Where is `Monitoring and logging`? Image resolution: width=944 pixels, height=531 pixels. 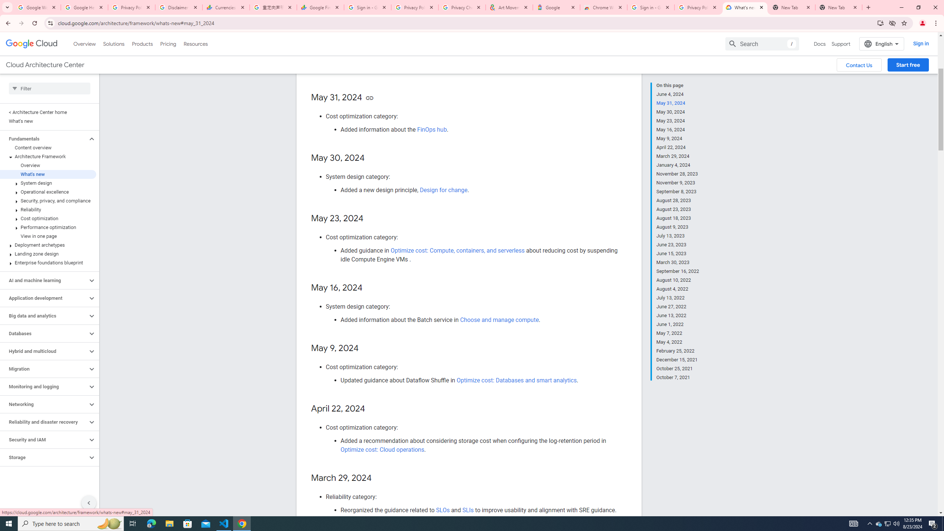 Monitoring and logging is located at coordinates (44, 386).